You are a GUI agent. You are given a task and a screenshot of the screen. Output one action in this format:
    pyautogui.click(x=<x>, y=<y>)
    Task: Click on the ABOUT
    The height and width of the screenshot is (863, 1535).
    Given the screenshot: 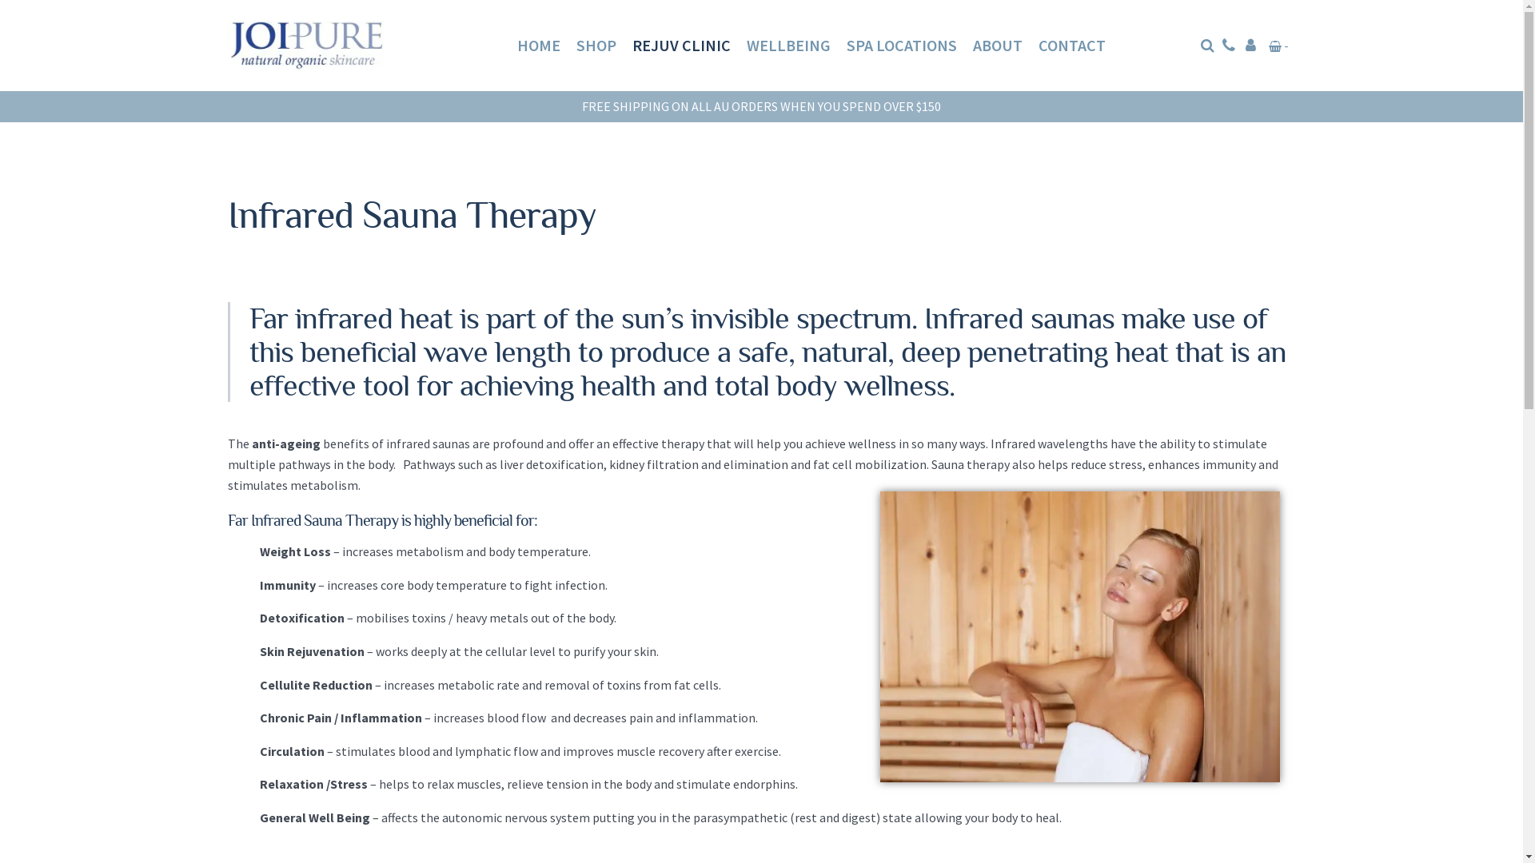 What is the action you would take?
    pyautogui.click(x=998, y=46)
    